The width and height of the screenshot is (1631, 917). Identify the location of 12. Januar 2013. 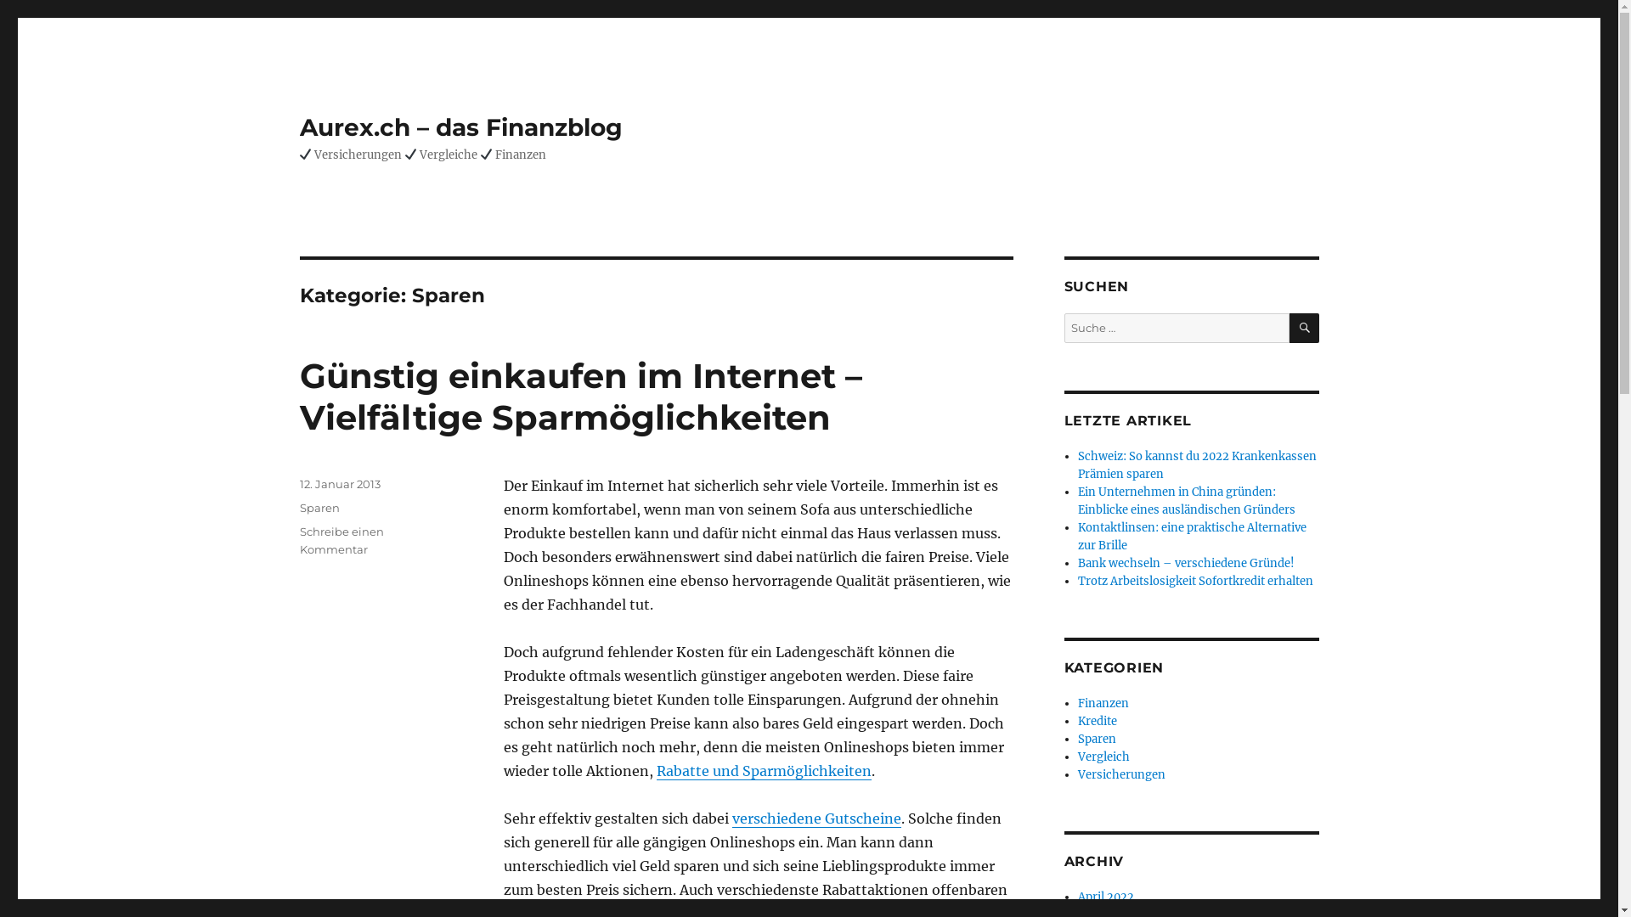
(340, 484).